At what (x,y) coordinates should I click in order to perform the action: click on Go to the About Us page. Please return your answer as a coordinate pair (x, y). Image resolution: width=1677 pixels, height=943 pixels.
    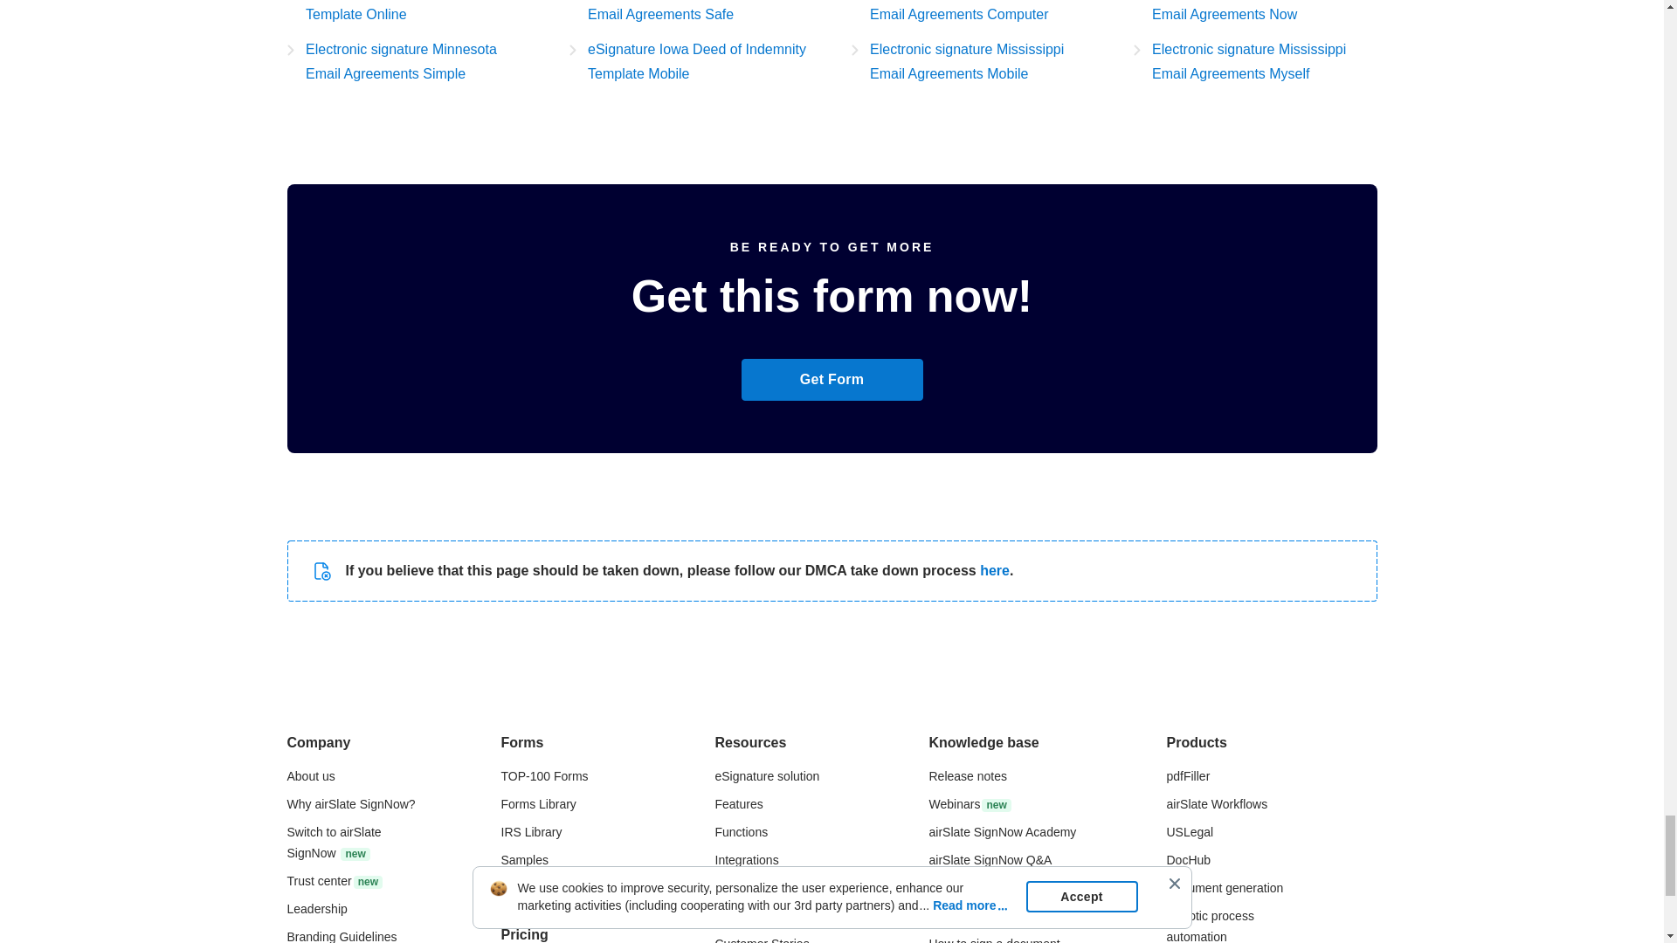
    Looking at the image, I should click on (310, 776).